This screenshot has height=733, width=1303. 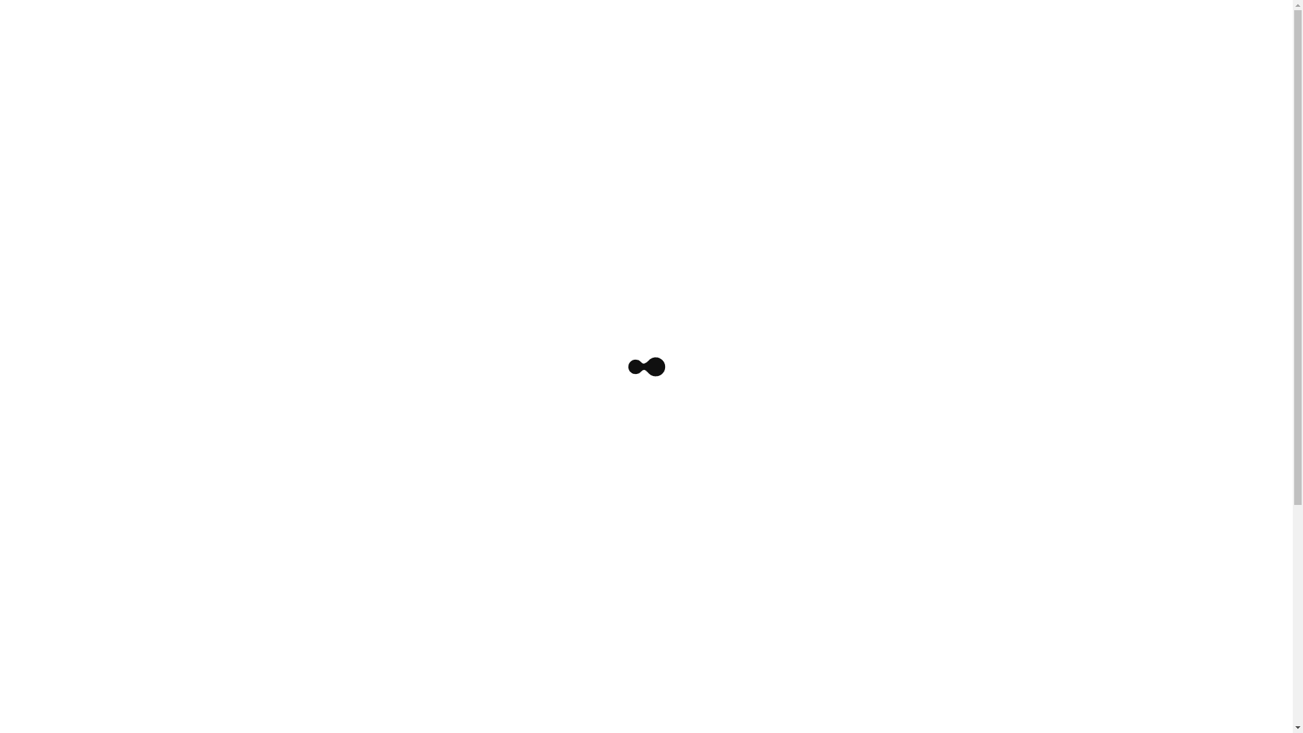 I want to click on Skip to content, so click(x=39, y=15).